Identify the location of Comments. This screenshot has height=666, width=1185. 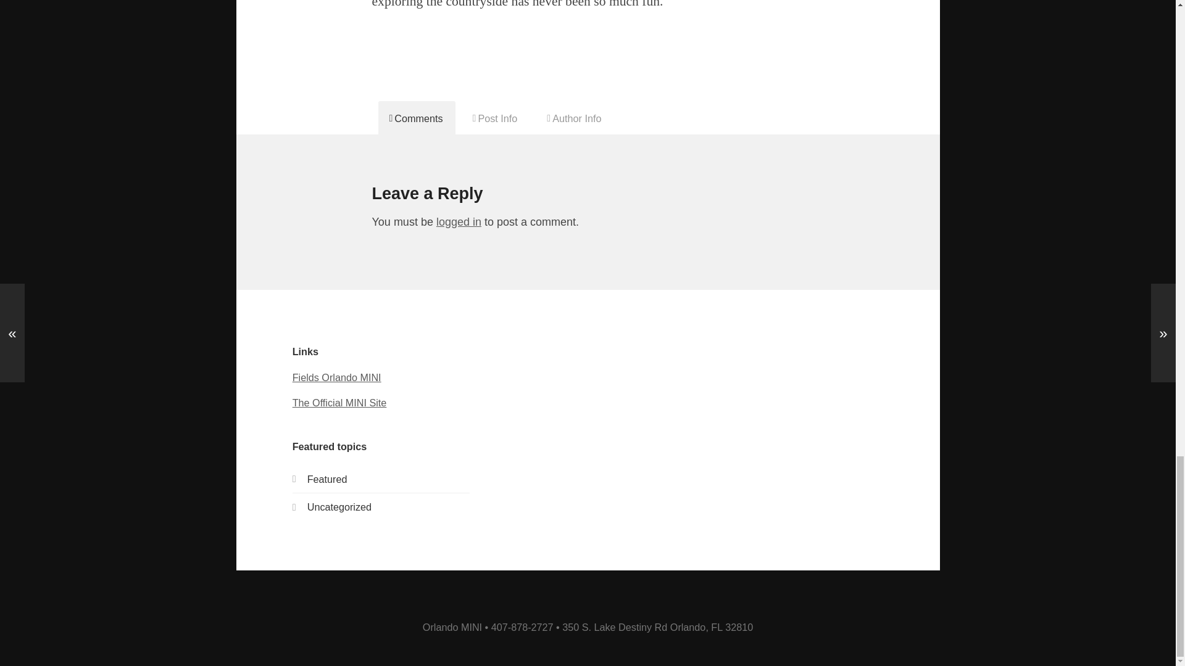
(416, 118).